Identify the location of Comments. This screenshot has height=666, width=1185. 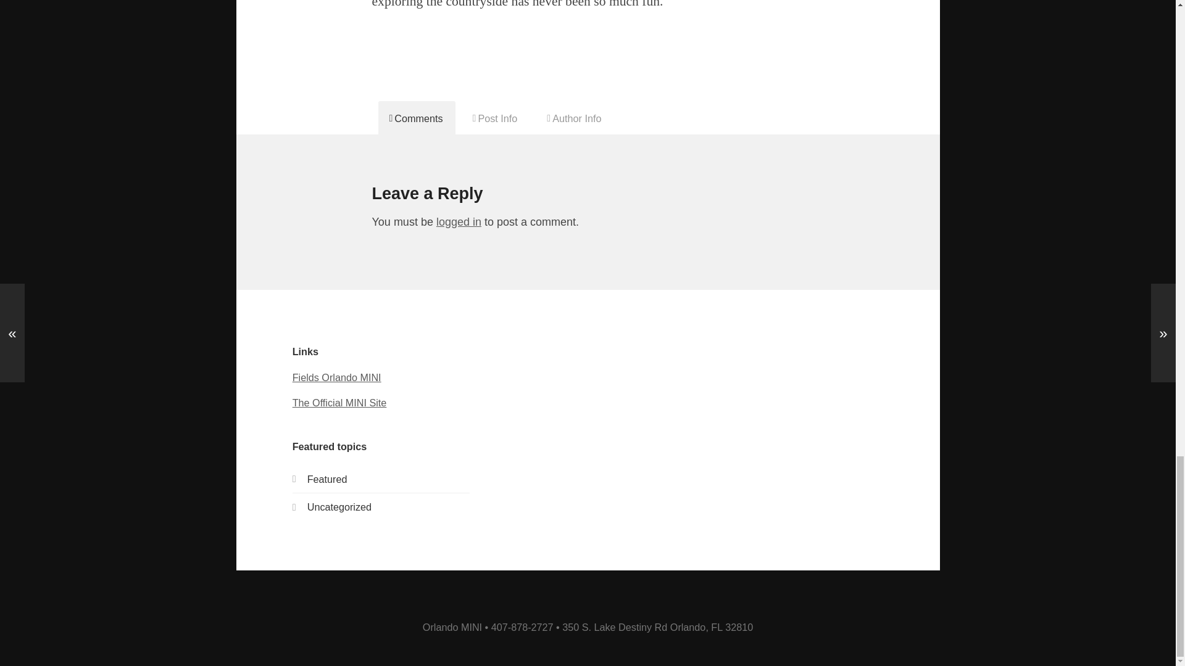
(416, 118).